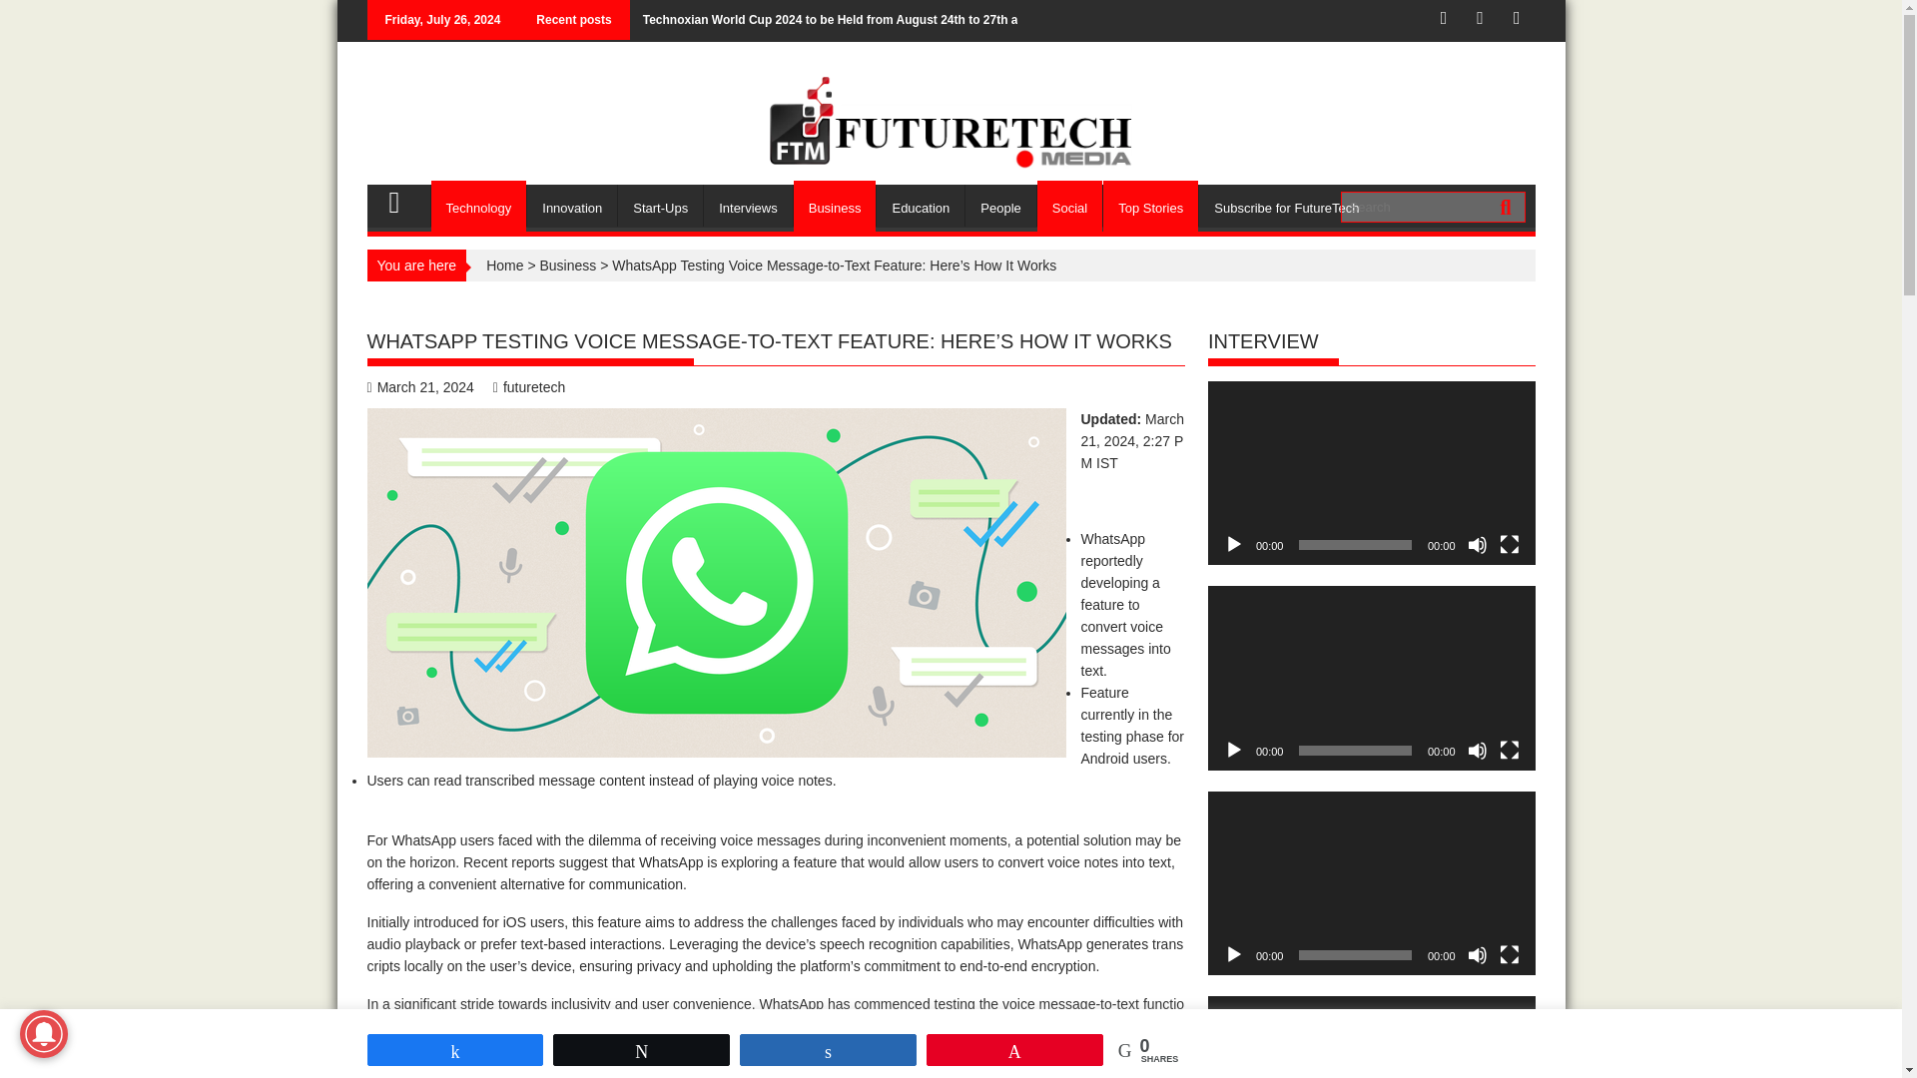  I want to click on Education, so click(920, 208).